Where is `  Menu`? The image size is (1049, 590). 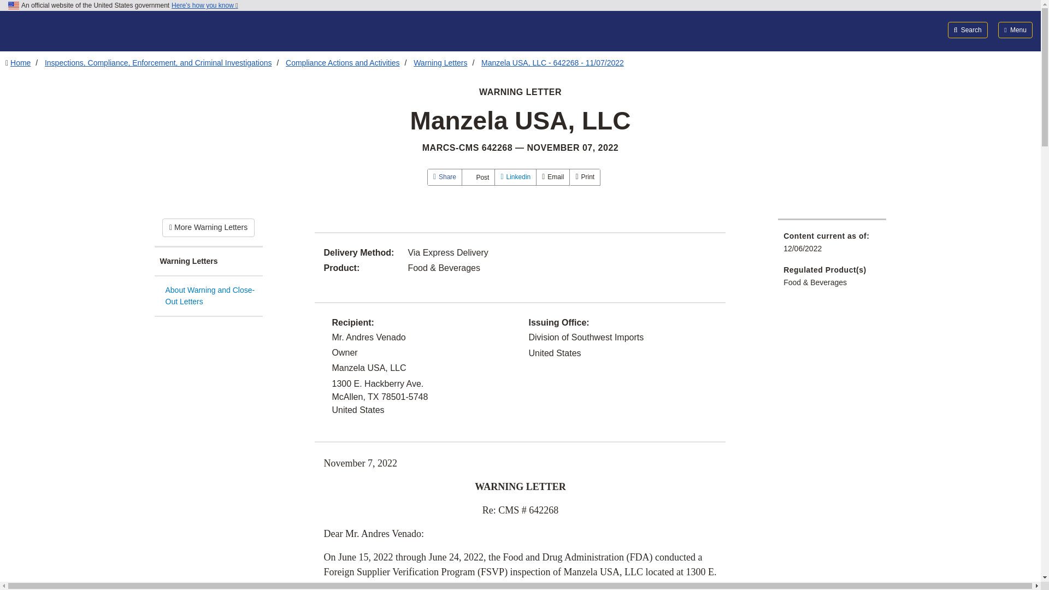   Menu is located at coordinates (1015, 29).